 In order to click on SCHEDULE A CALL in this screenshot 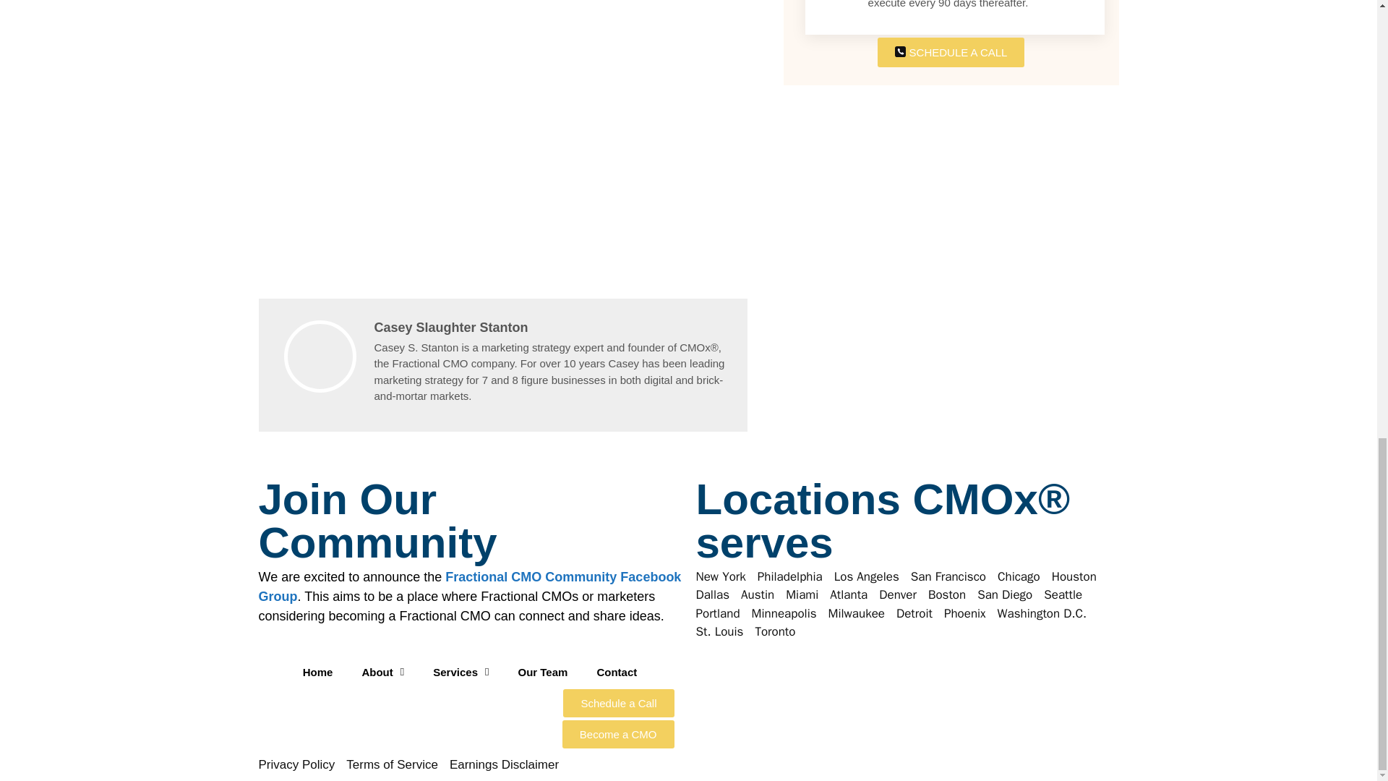, I will do `click(951, 52)`.